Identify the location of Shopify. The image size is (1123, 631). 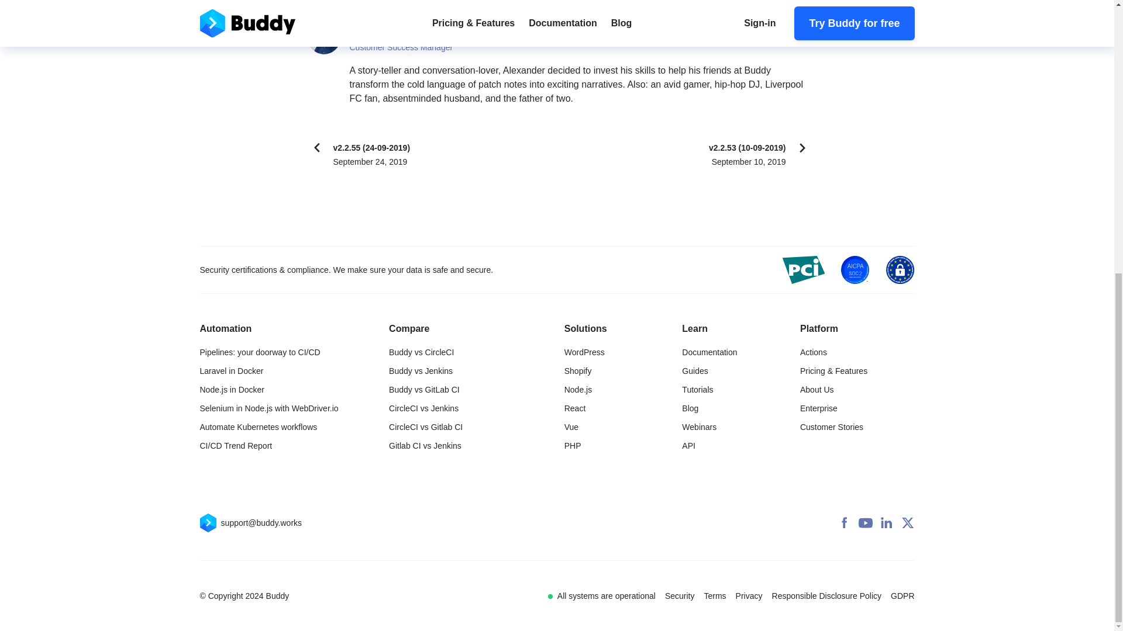
(578, 370).